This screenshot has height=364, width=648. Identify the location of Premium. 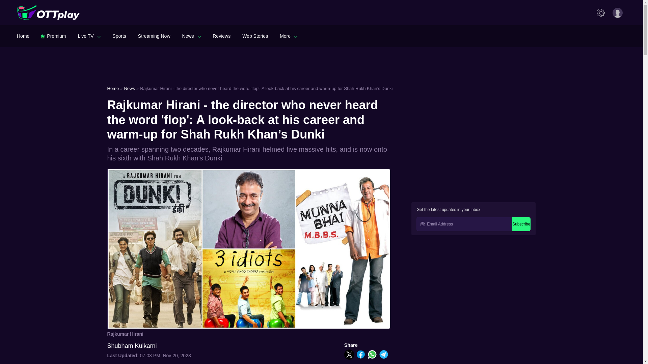
(53, 36).